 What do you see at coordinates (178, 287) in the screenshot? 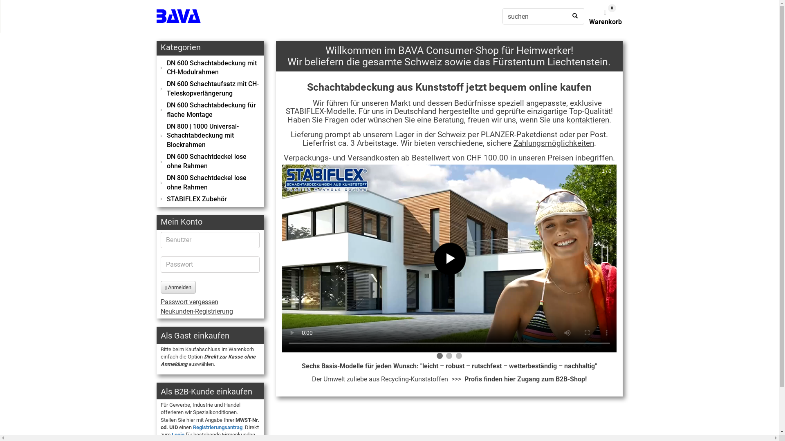
I see `Anmelden` at bounding box center [178, 287].